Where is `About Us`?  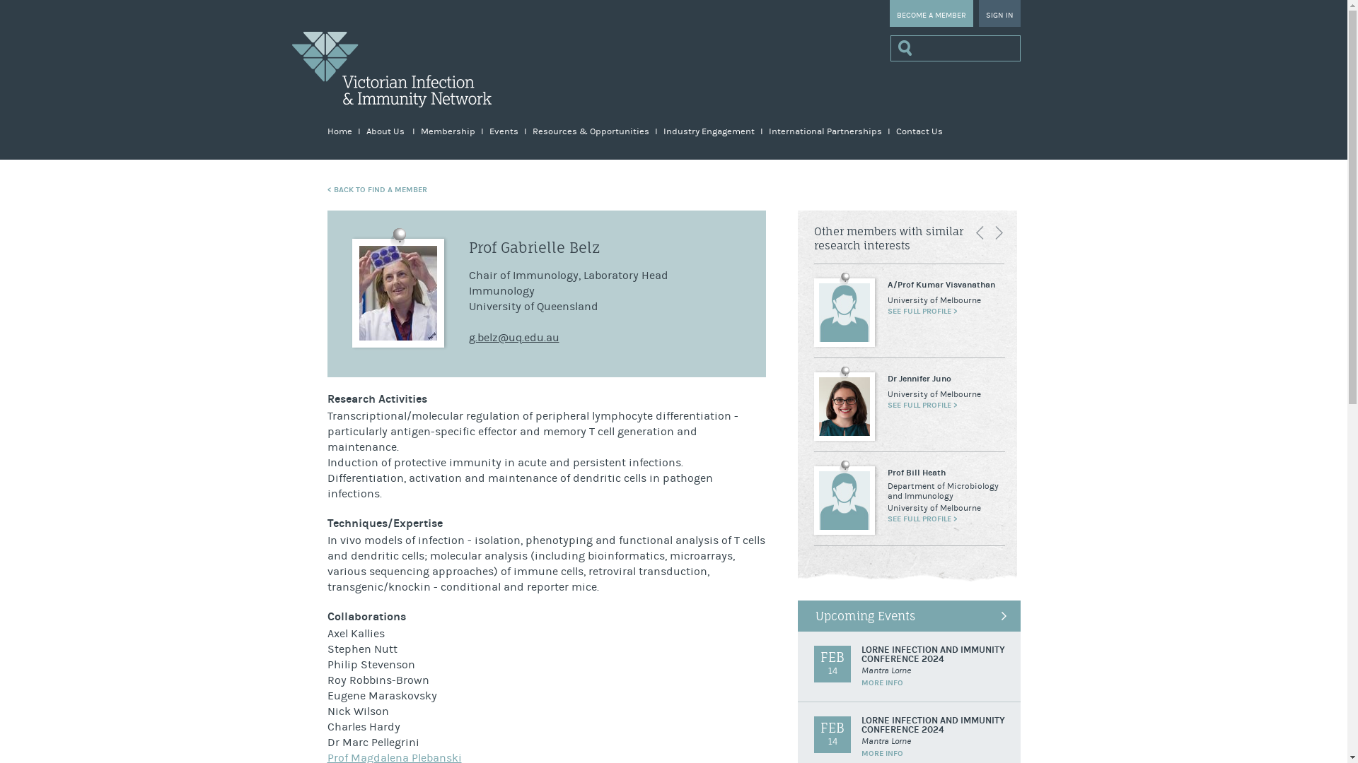 About Us is located at coordinates (390, 131).